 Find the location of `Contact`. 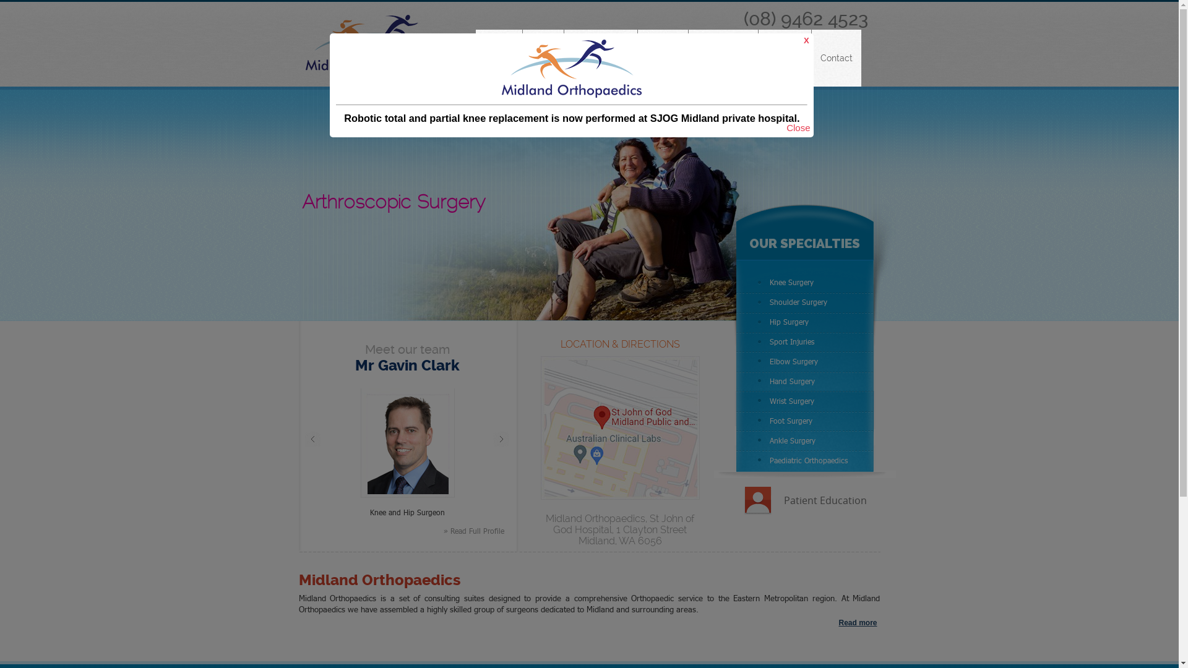

Contact is located at coordinates (837, 58).